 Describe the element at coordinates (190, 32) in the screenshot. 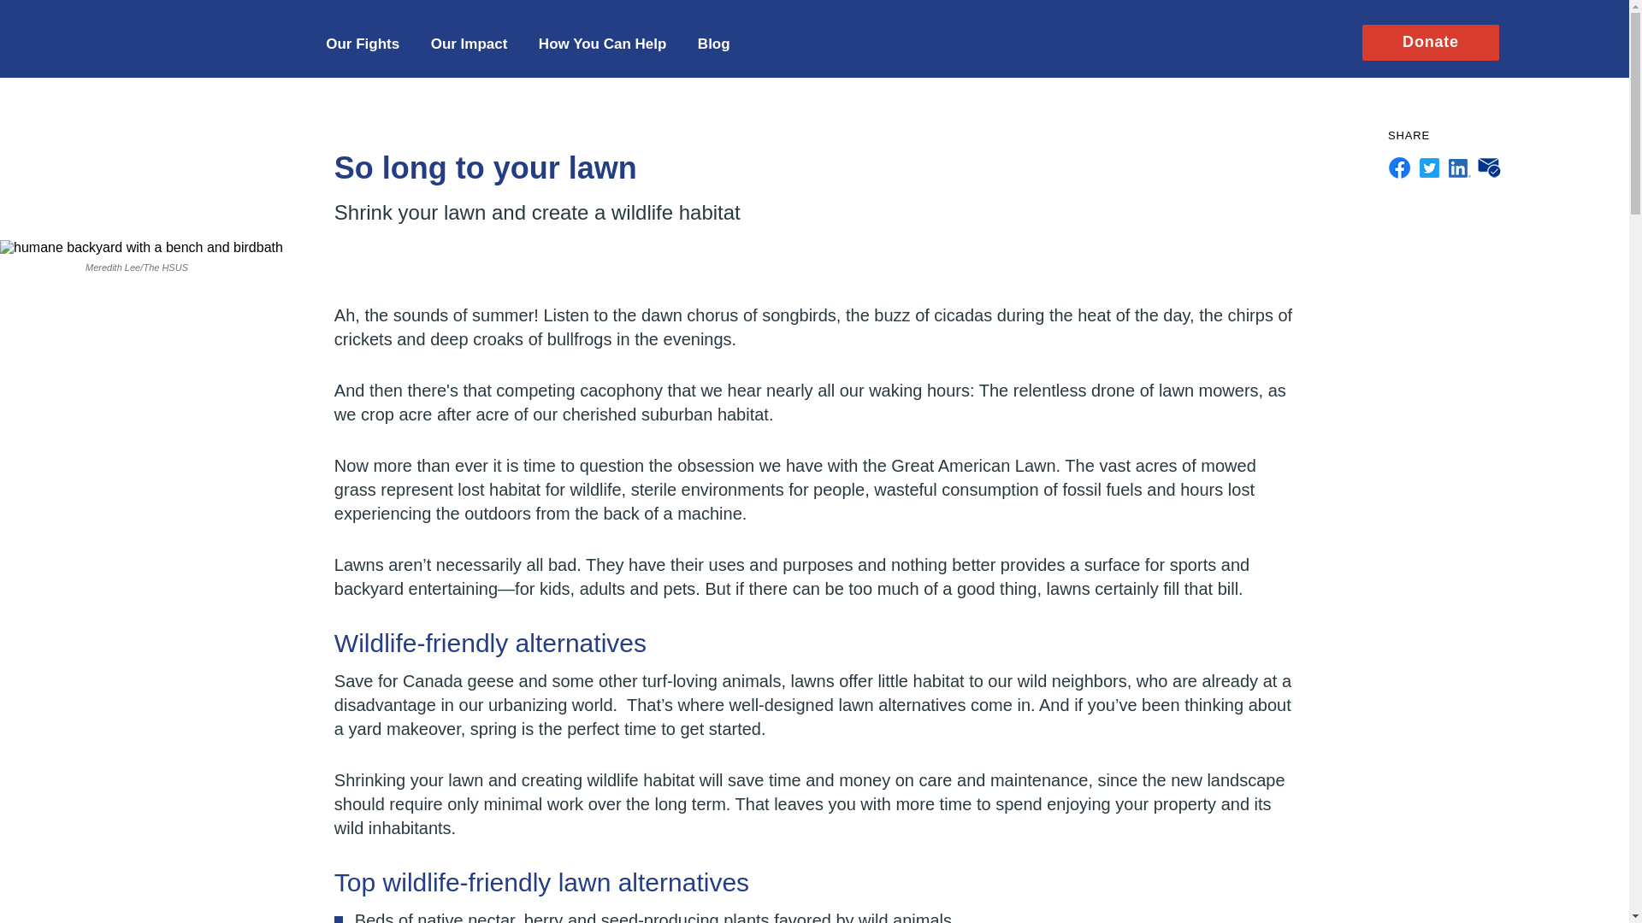

I see `The Humane Society of the United States` at that location.